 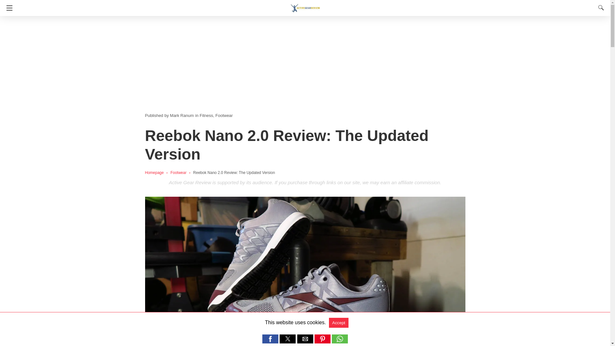 I want to click on Footwear, so click(x=224, y=115).